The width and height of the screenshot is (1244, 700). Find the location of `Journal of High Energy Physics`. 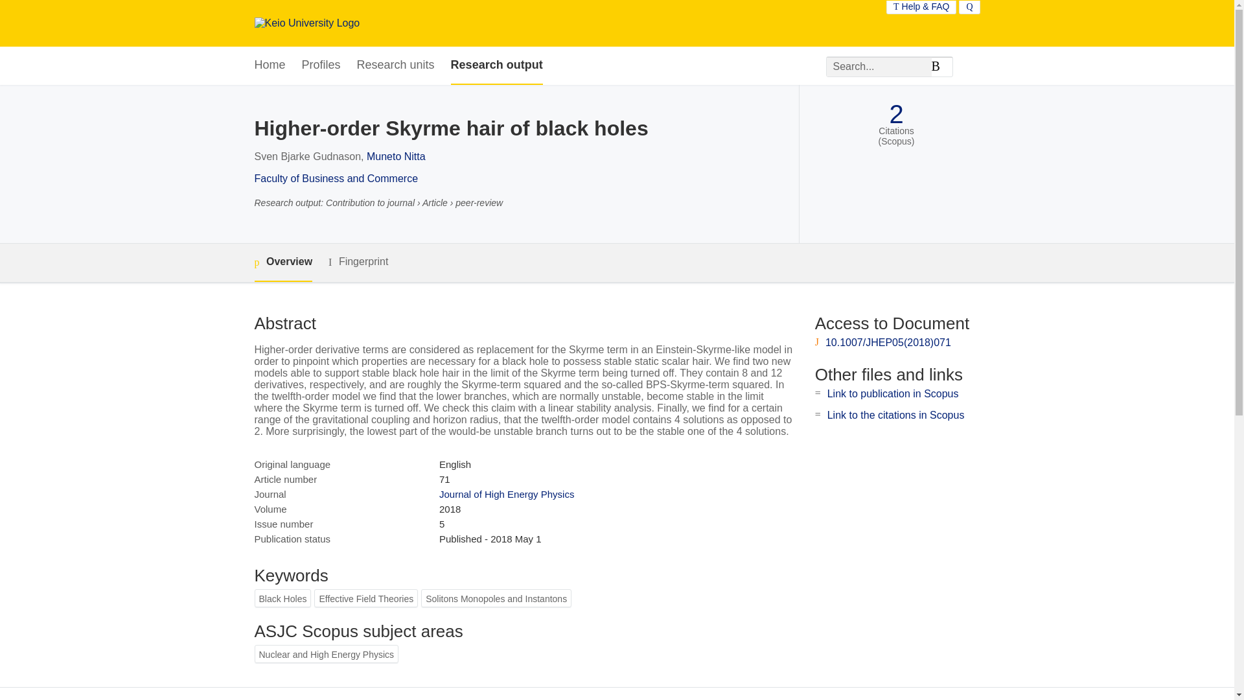

Journal of High Energy Physics is located at coordinates (506, 494).